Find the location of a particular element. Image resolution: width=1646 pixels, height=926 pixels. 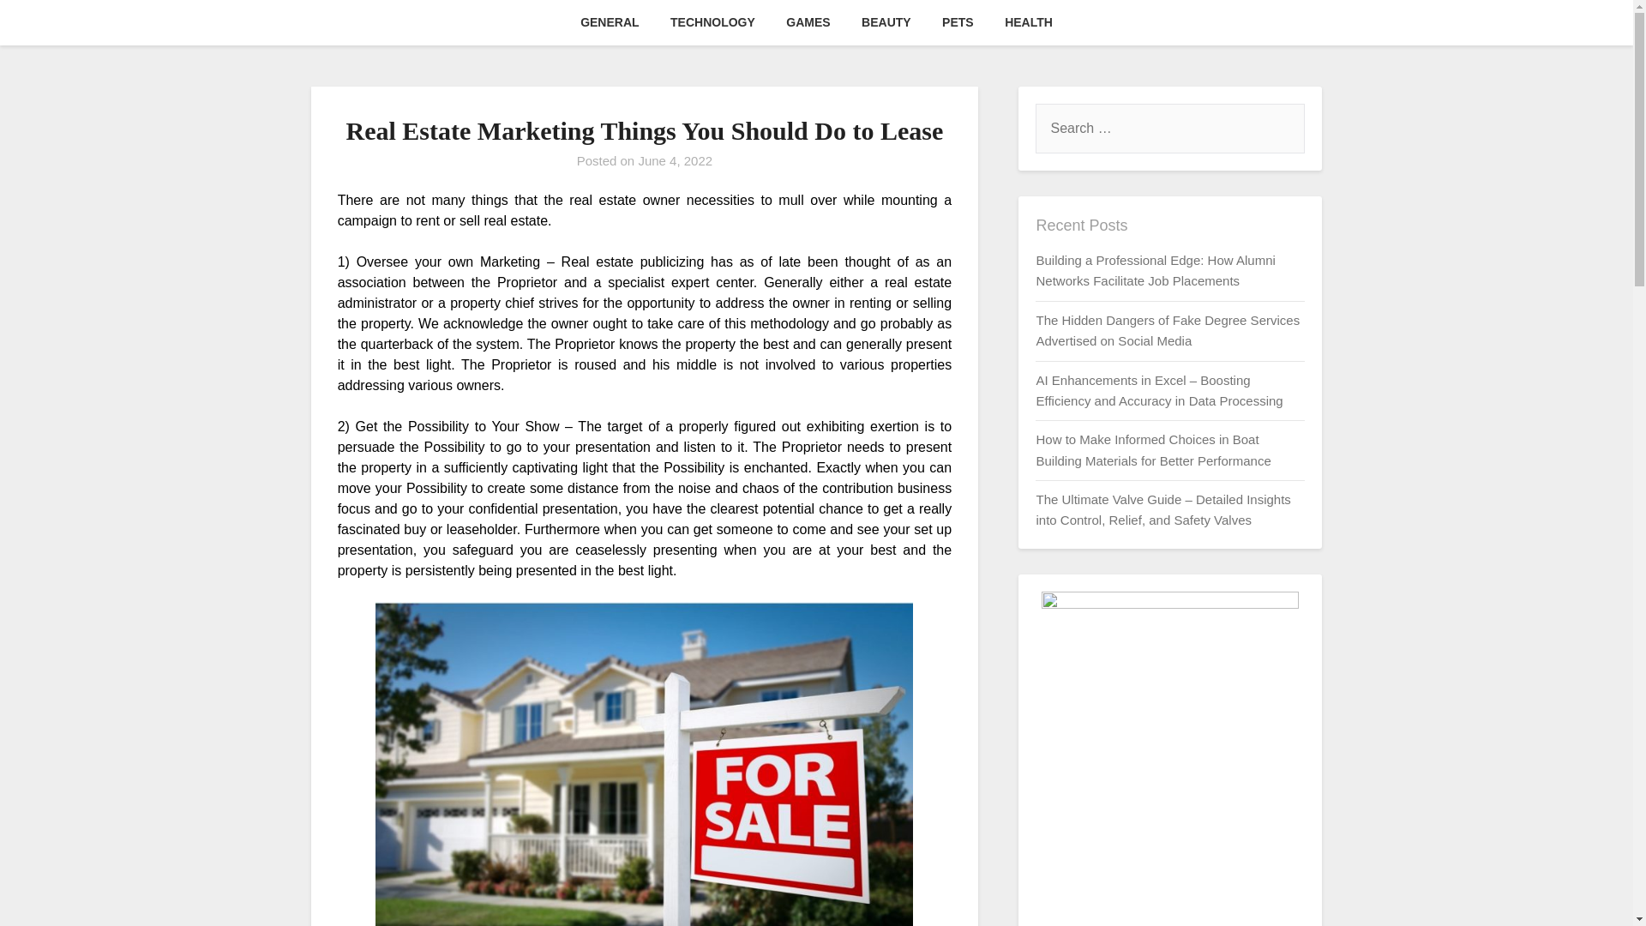

PETS is located at coordinates (958, 22).